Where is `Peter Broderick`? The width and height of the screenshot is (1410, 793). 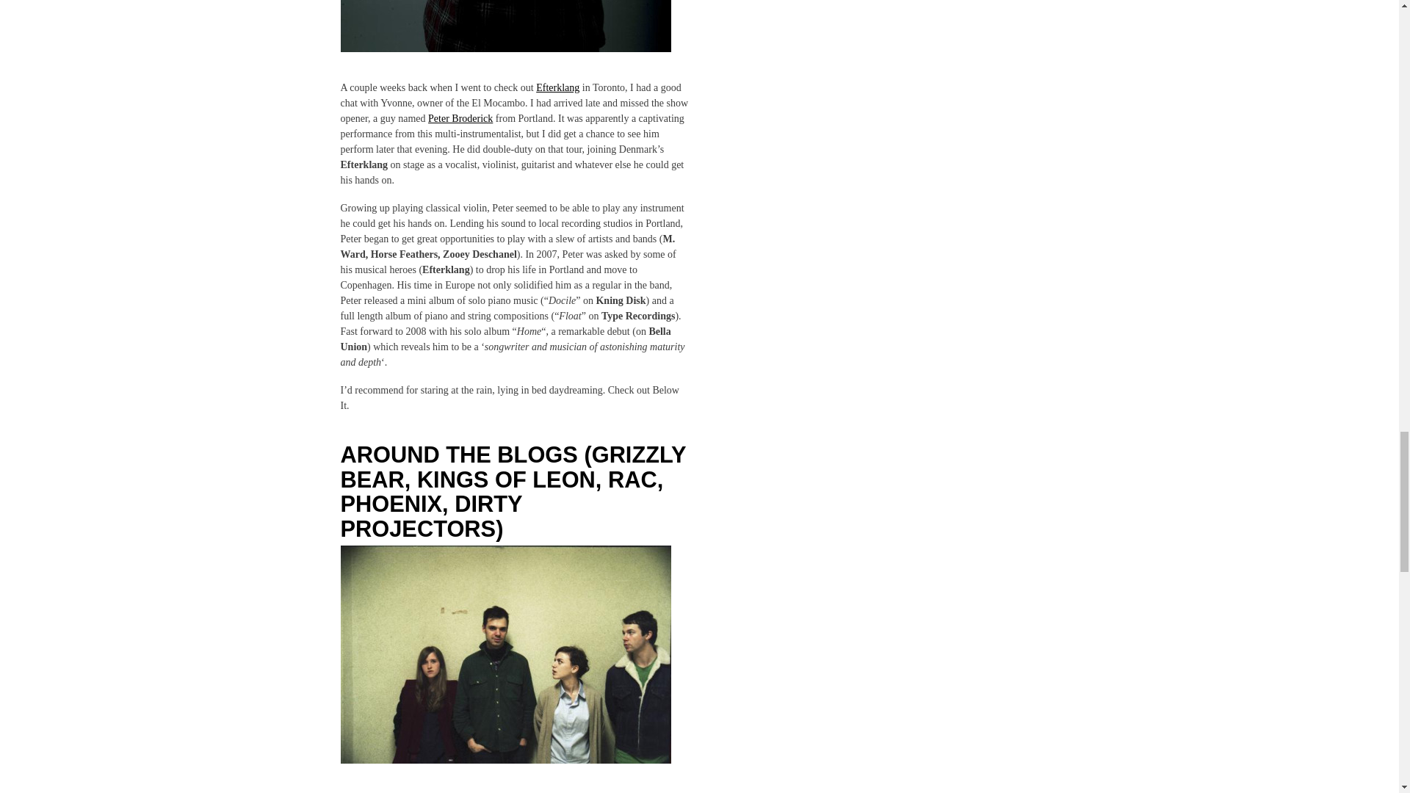 Peter Broderick is located at coordinates (460, 118).